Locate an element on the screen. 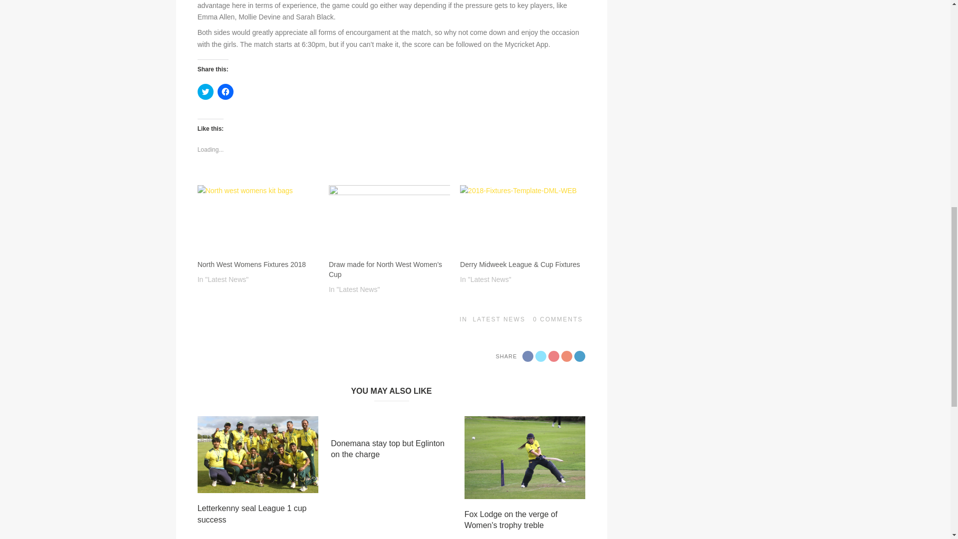  Click to share on Twitter is located at coordinates (206, 92).